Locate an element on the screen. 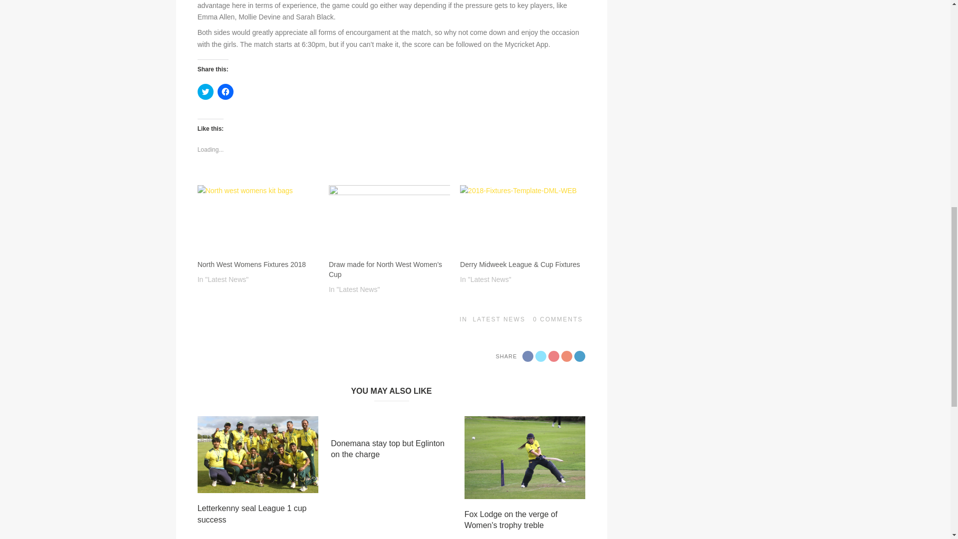  Click to share on Twitter is located at coordinates (206, 92).